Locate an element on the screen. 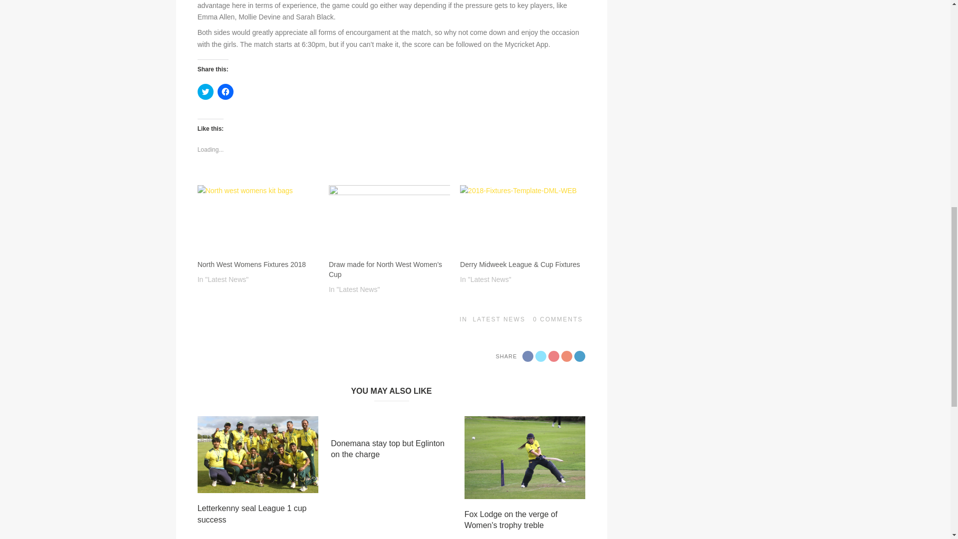  Click to share on Twitter is located at coordinates (206, 92).